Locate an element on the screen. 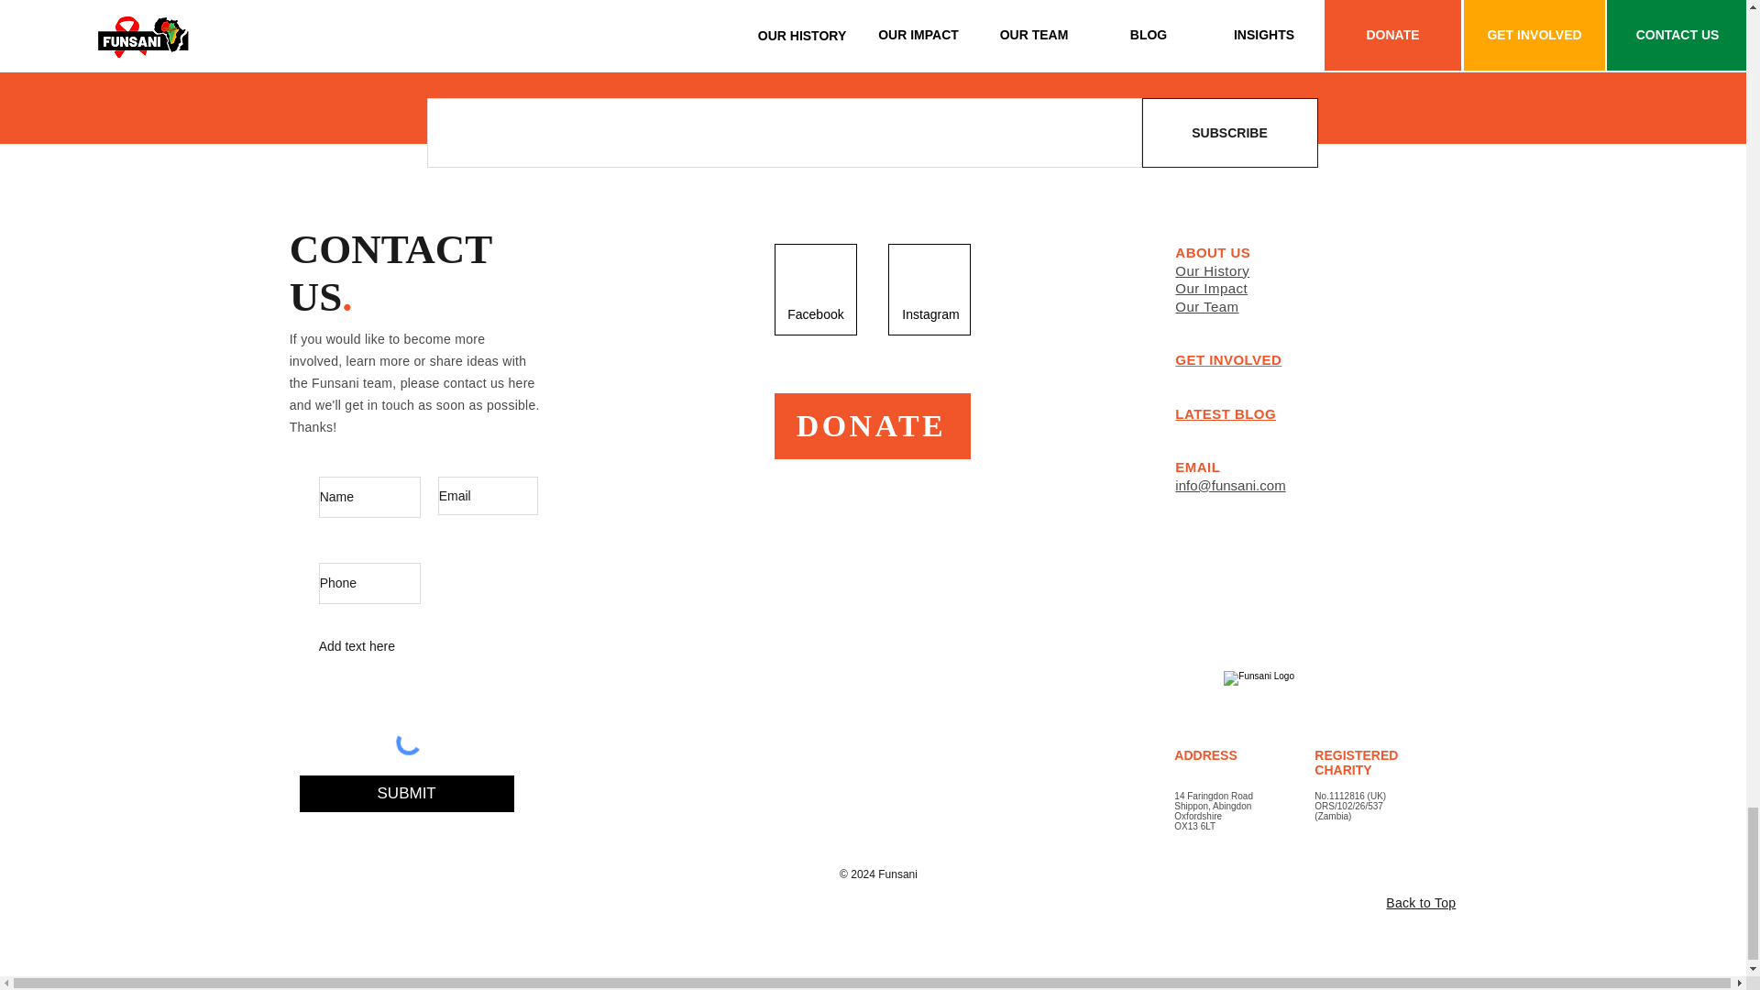 This screenshot has height=990, width=1760. Instagram is located at coordinates (929, 313).